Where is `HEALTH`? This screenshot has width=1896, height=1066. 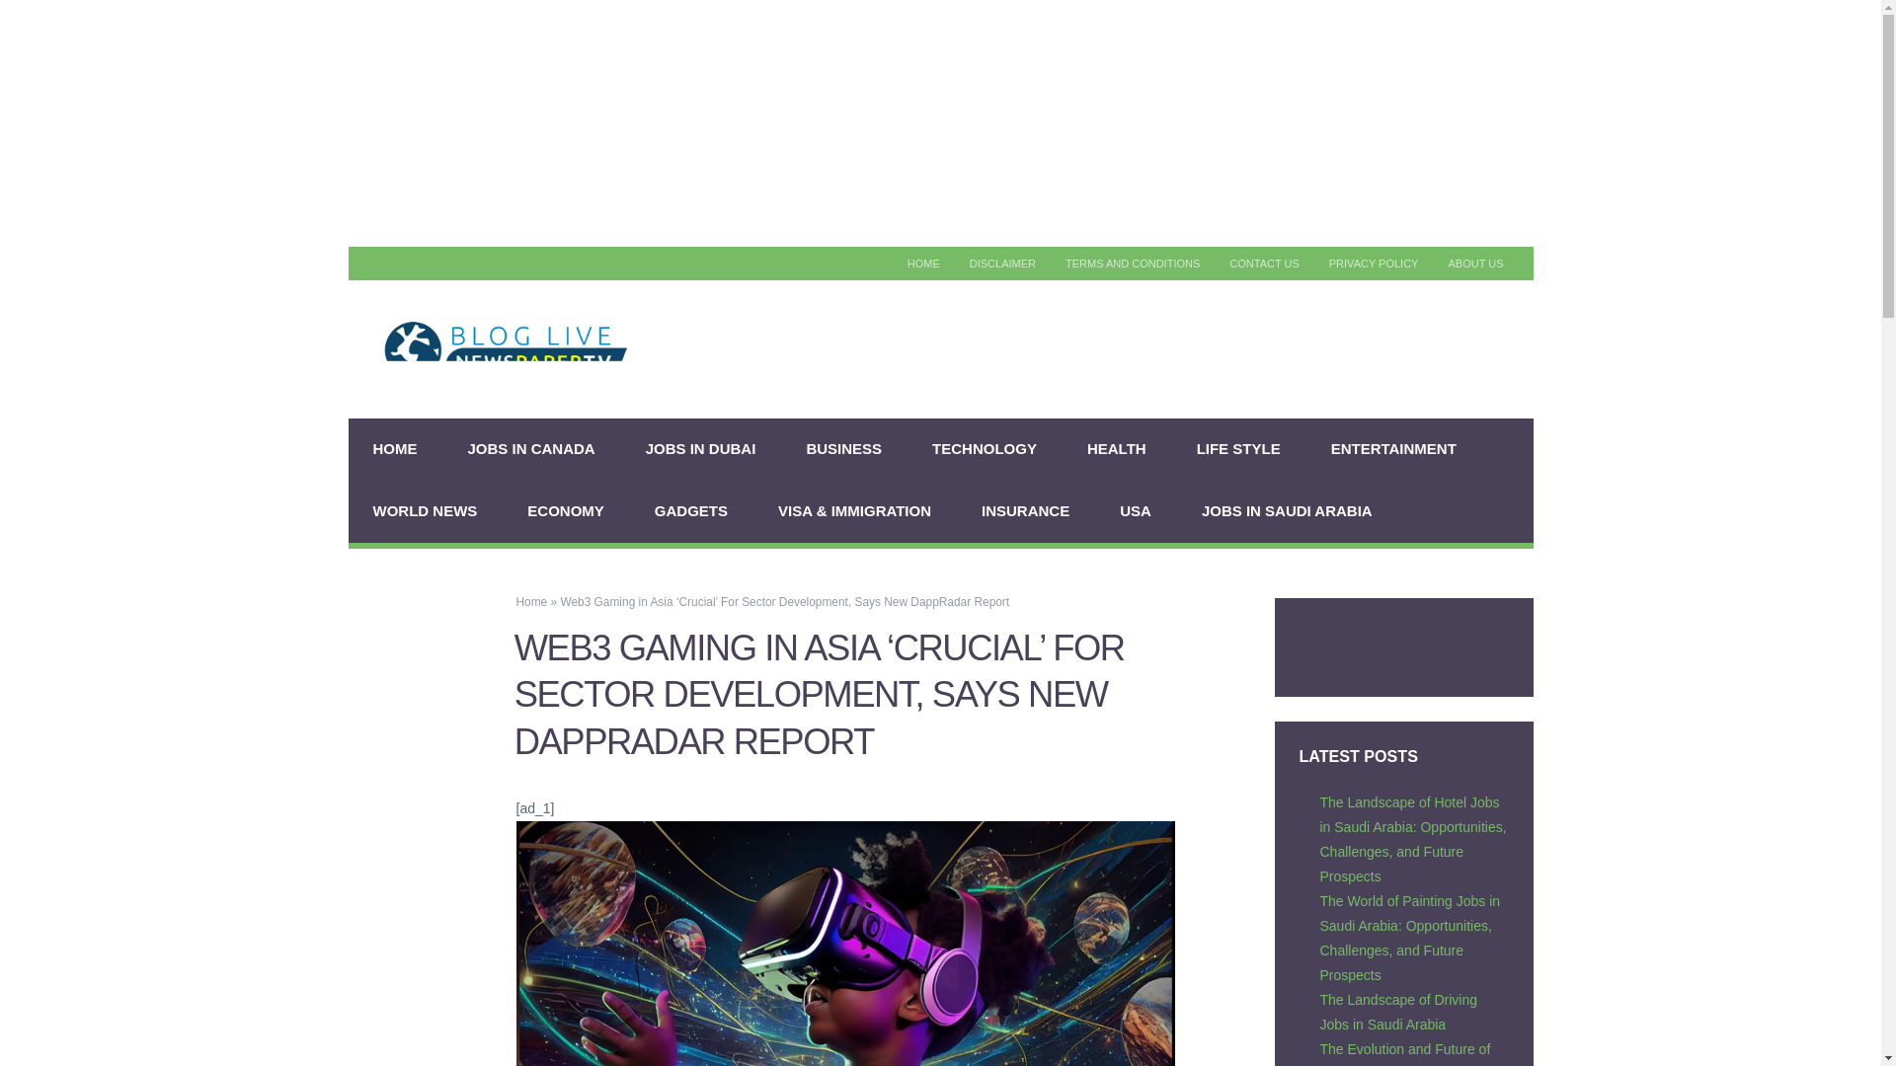
HEALTH is located at coordinates (1116, 450).